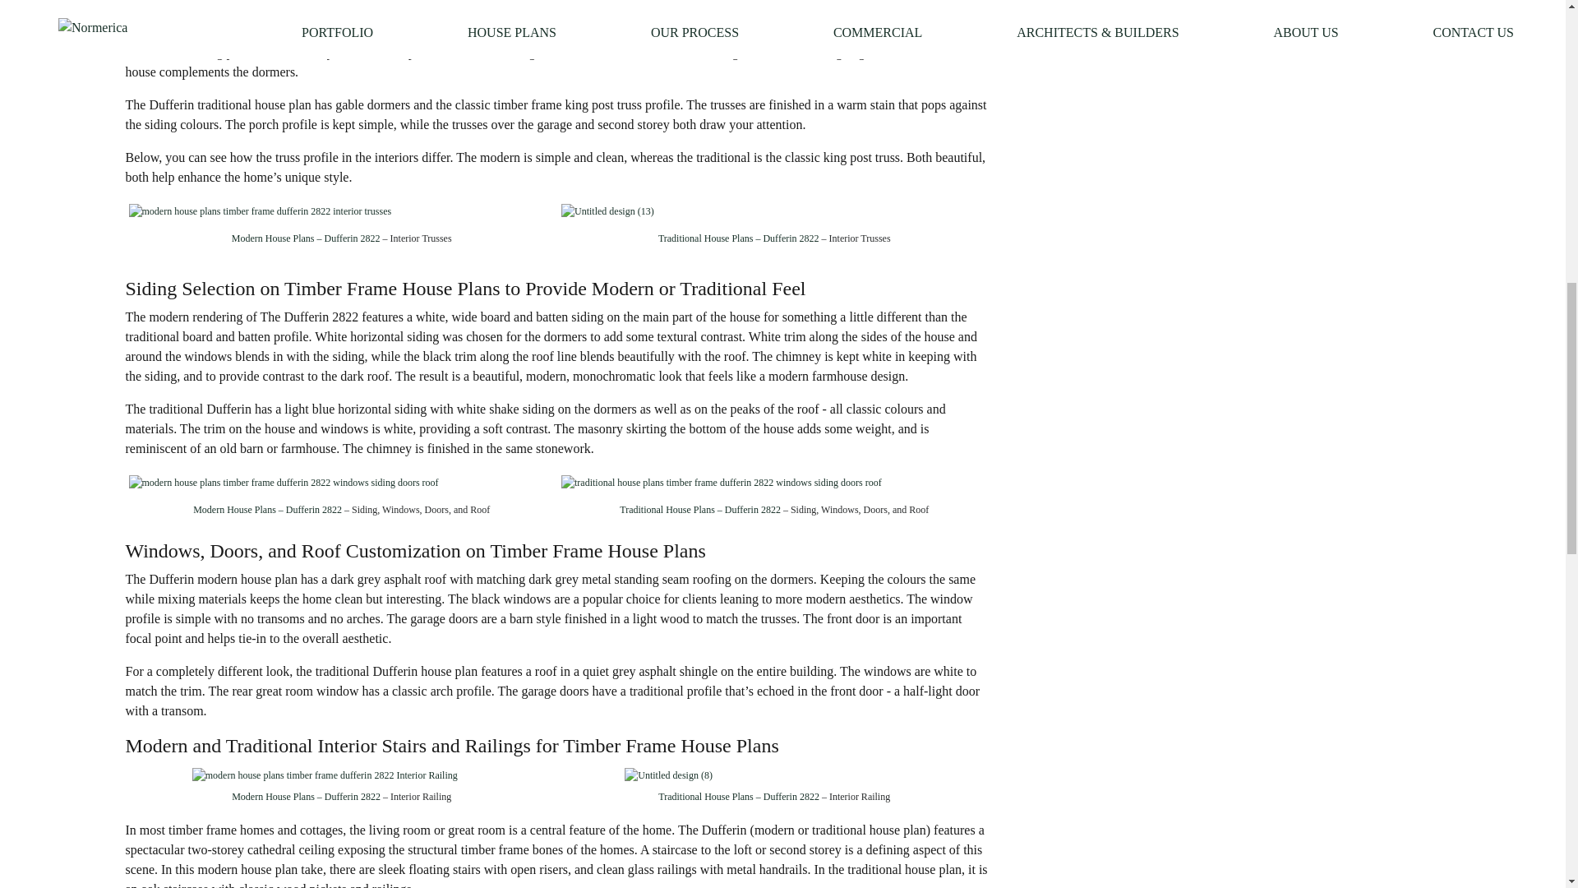 This screenshot has height=888, width=1578. I want to click on traditional Dufferin 2822 house plan, so click(722, 32).